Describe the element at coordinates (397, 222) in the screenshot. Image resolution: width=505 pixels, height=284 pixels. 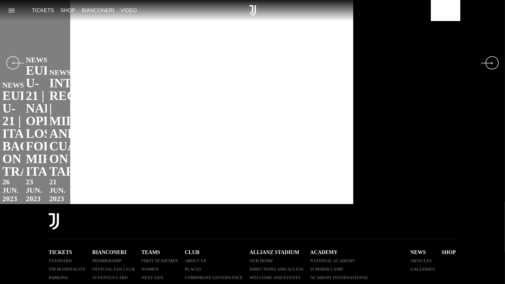
I see `Youtube` at that location.